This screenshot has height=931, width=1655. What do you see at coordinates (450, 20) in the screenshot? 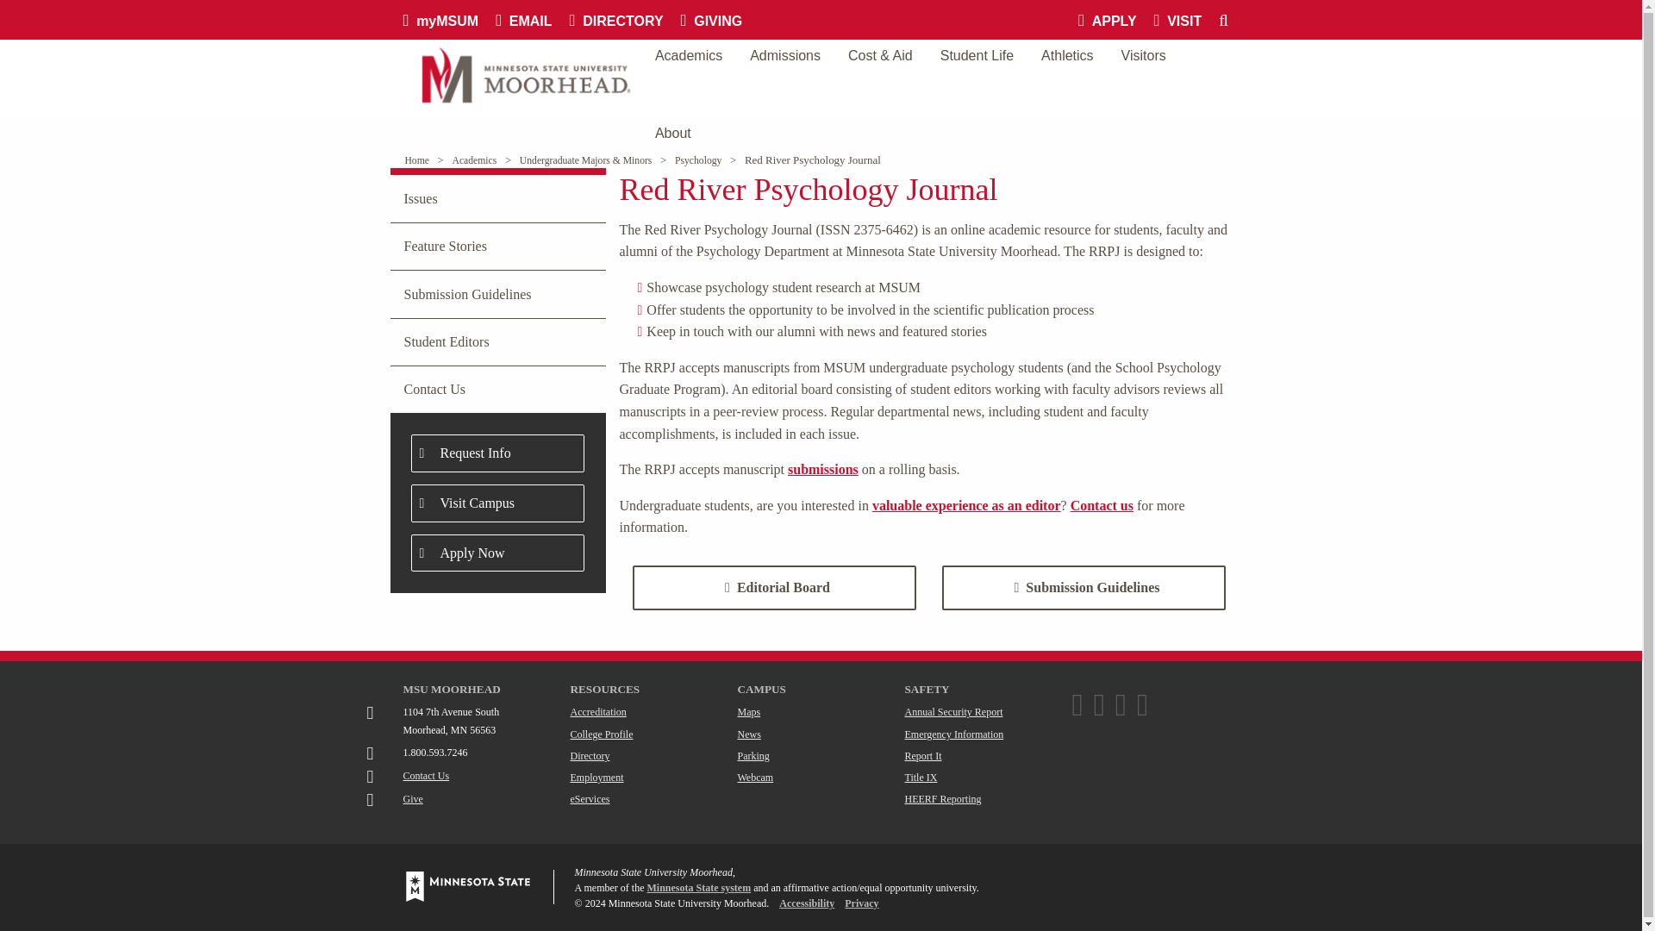
I see `myMSUM` at bounding box center [450, 20].